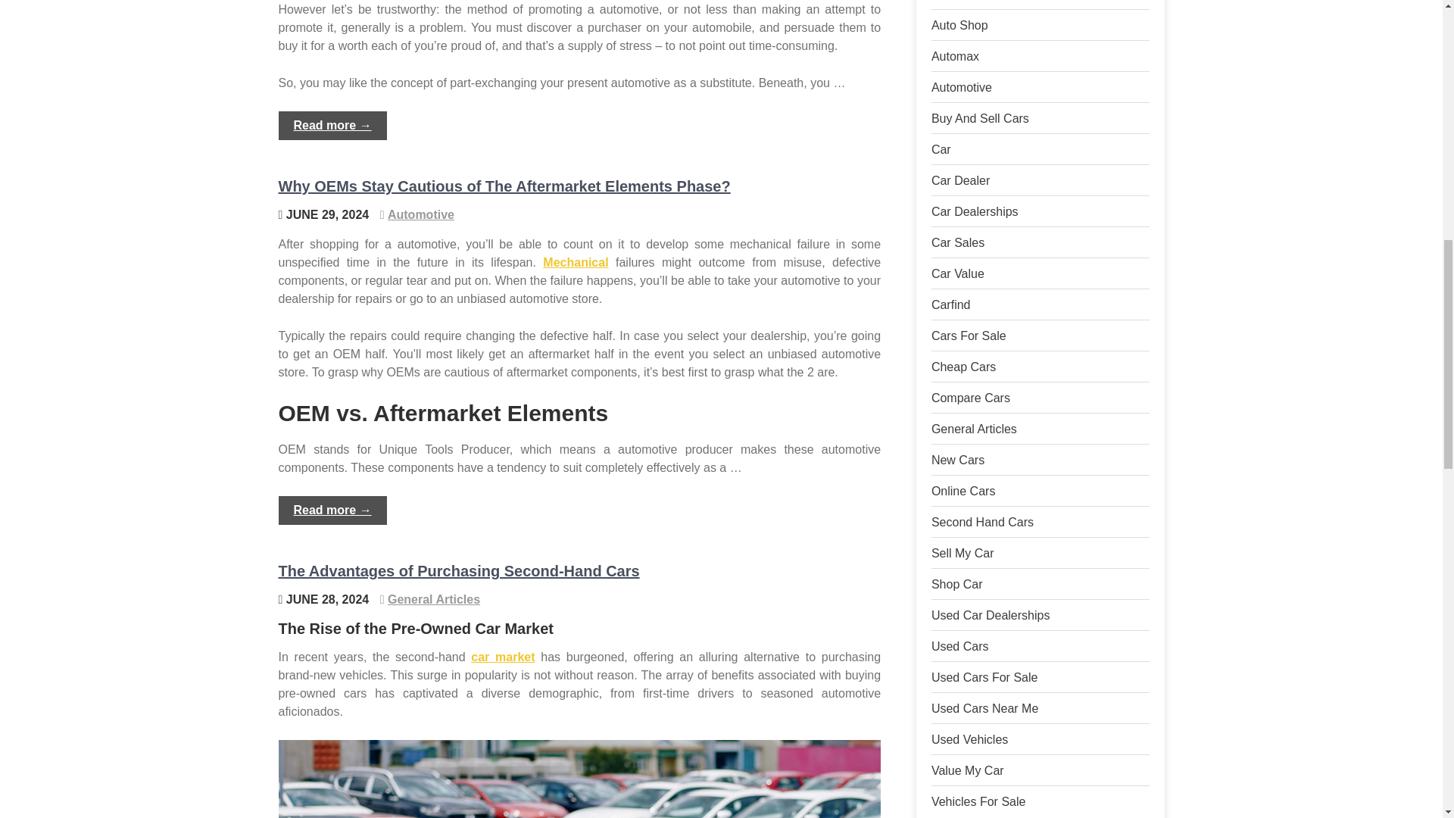 The image size is (1454, 818). What do you see at coordinates (459, 571) in the screenshot?
I see `The Advantages of Purchasing Second-Hand Cars` at bounding box center [459, 571].